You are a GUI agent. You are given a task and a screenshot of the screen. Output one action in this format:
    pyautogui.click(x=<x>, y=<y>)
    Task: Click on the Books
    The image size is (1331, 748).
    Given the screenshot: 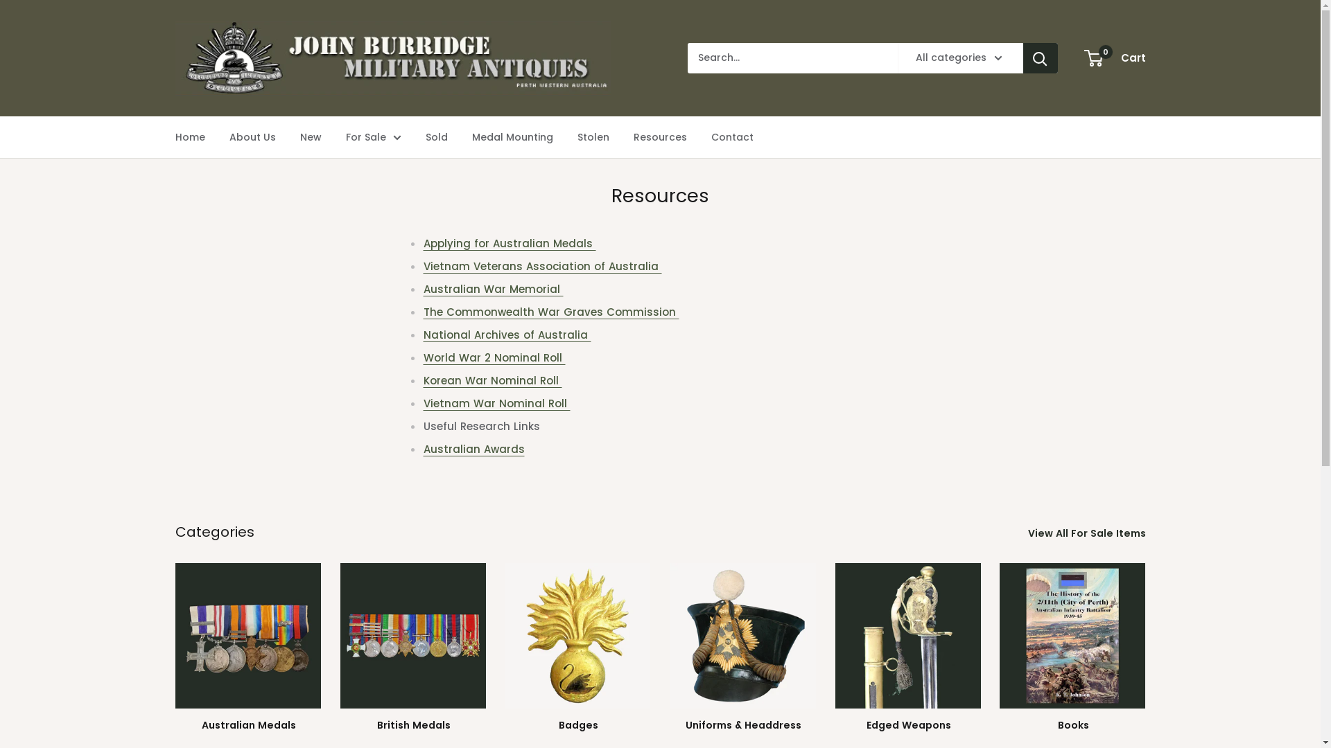 What is the action you would take?
    pyautogui.click(x=1072, y=648)
    